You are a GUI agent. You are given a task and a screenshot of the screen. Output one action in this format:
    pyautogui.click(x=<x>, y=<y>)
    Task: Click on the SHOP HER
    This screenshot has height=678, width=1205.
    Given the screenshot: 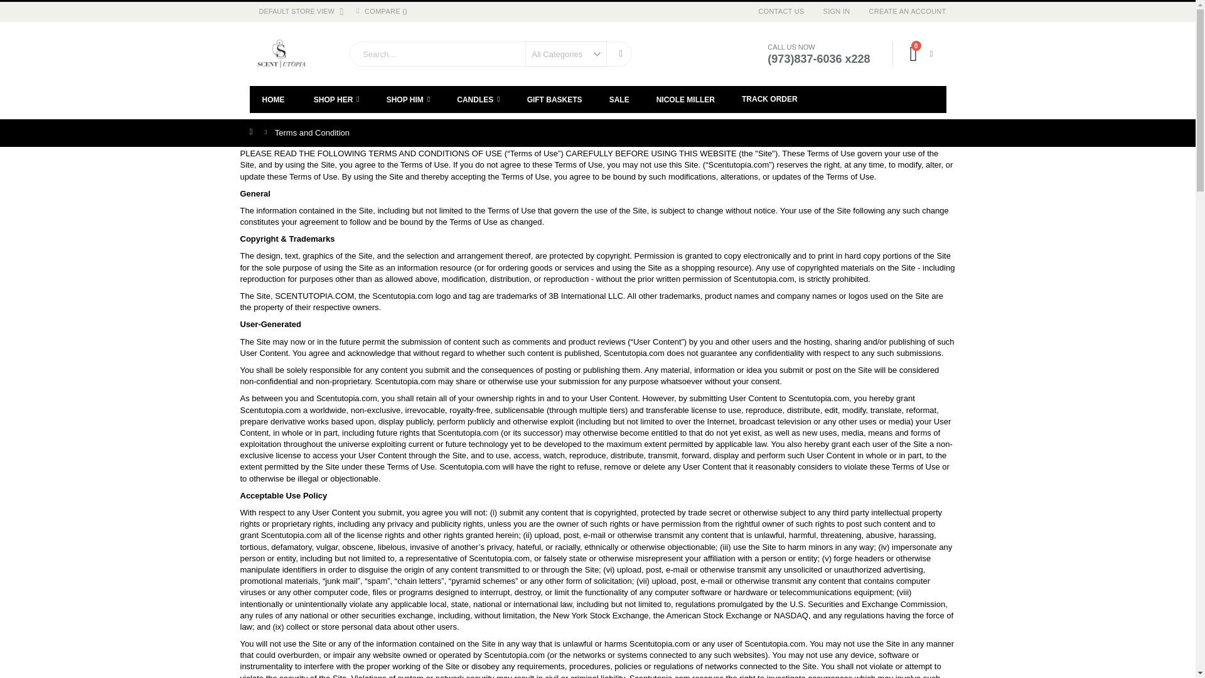 What is the action you would take?
    pyautogui.click(x=336, y=99)
    